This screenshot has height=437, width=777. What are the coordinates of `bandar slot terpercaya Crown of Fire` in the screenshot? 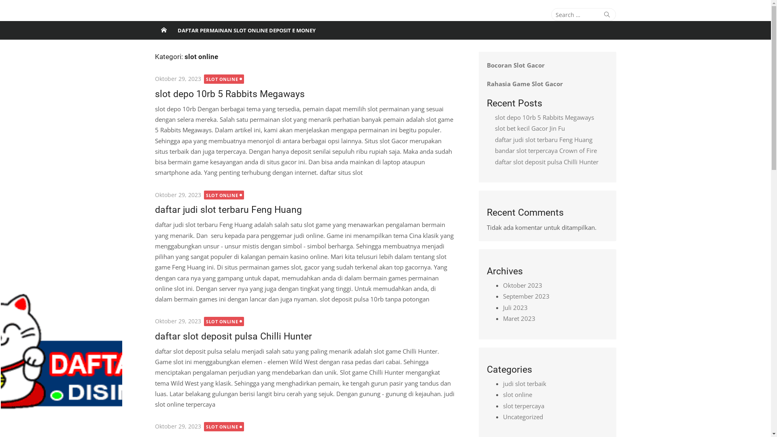 It's located at (546, 151).